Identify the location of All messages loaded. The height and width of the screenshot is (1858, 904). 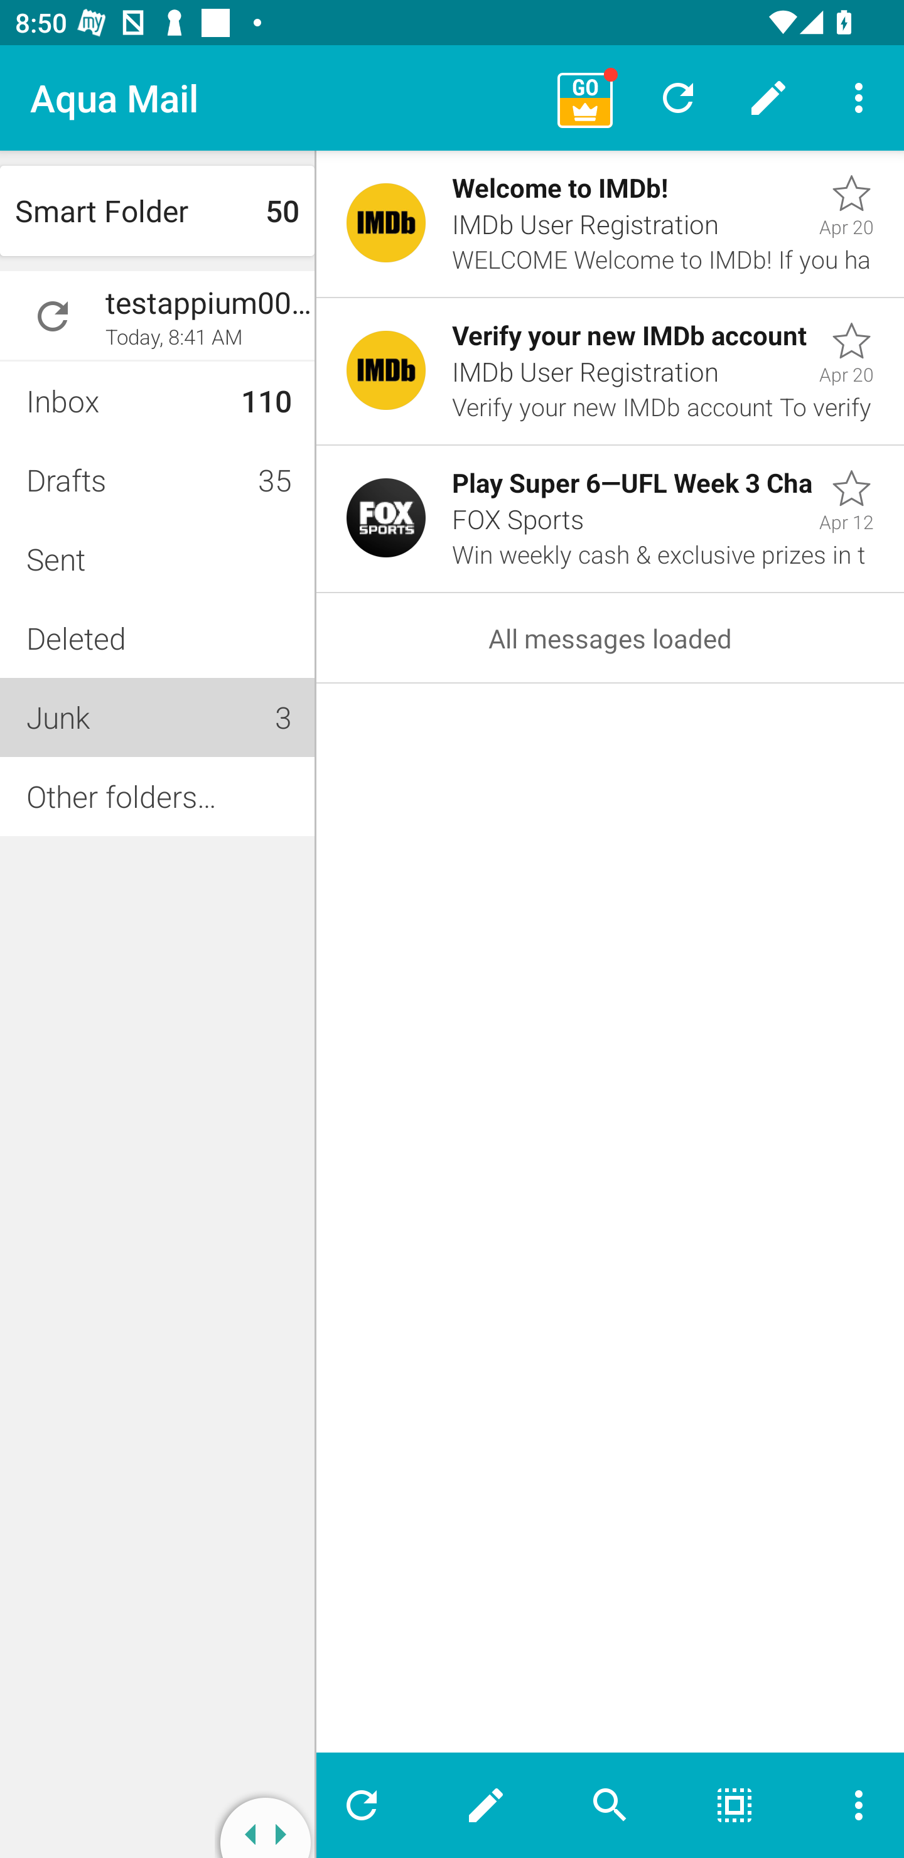
(610, 638).